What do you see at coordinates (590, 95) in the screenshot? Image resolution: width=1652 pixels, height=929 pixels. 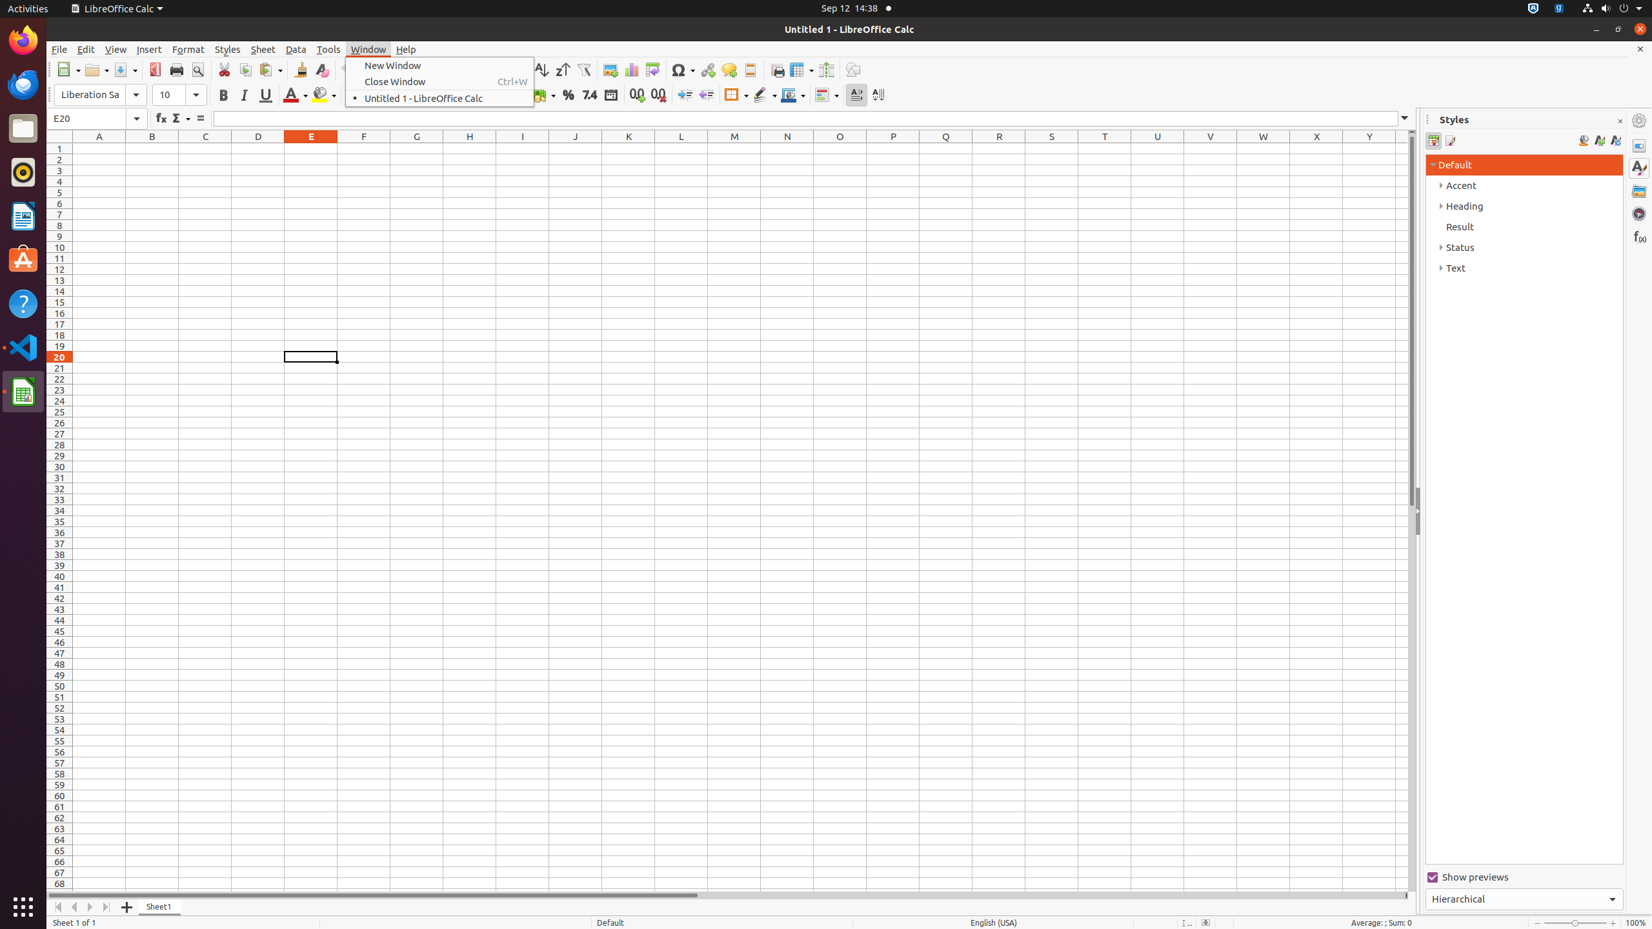 I see `Number` at bounding box center [590, 95].